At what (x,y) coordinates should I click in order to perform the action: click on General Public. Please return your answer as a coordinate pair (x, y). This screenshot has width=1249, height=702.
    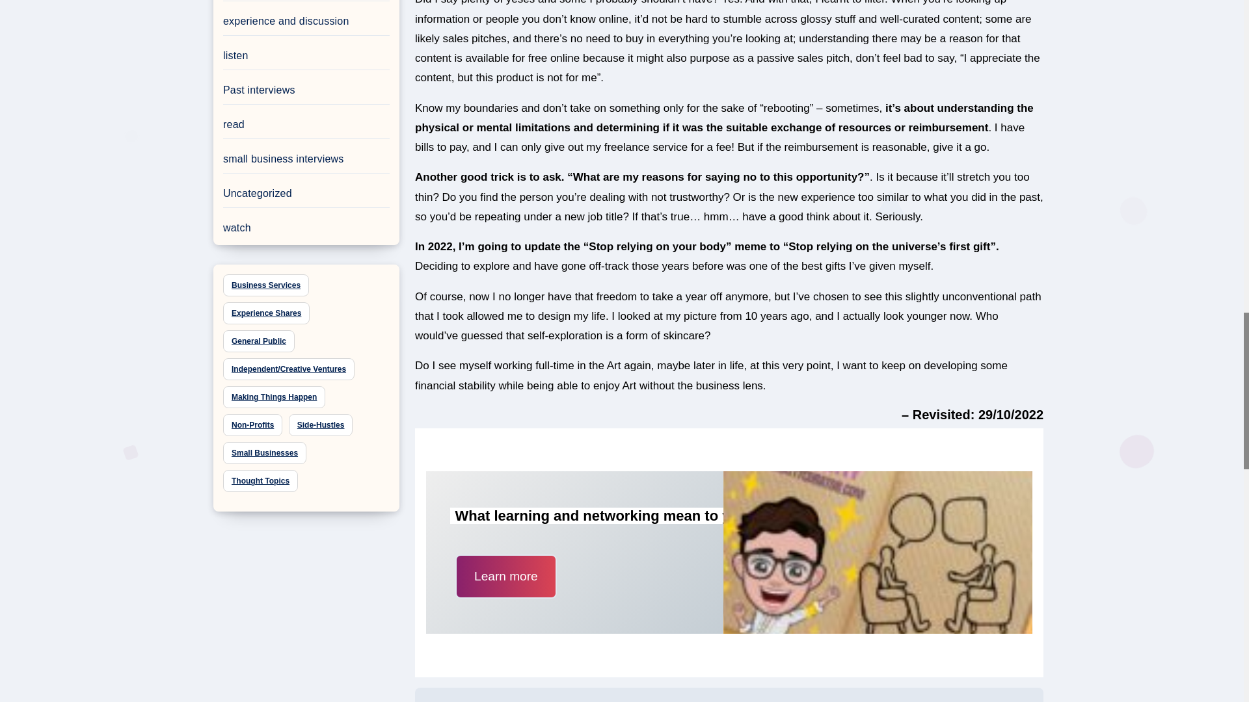
    Looking at the image, I should click on (259, 341).